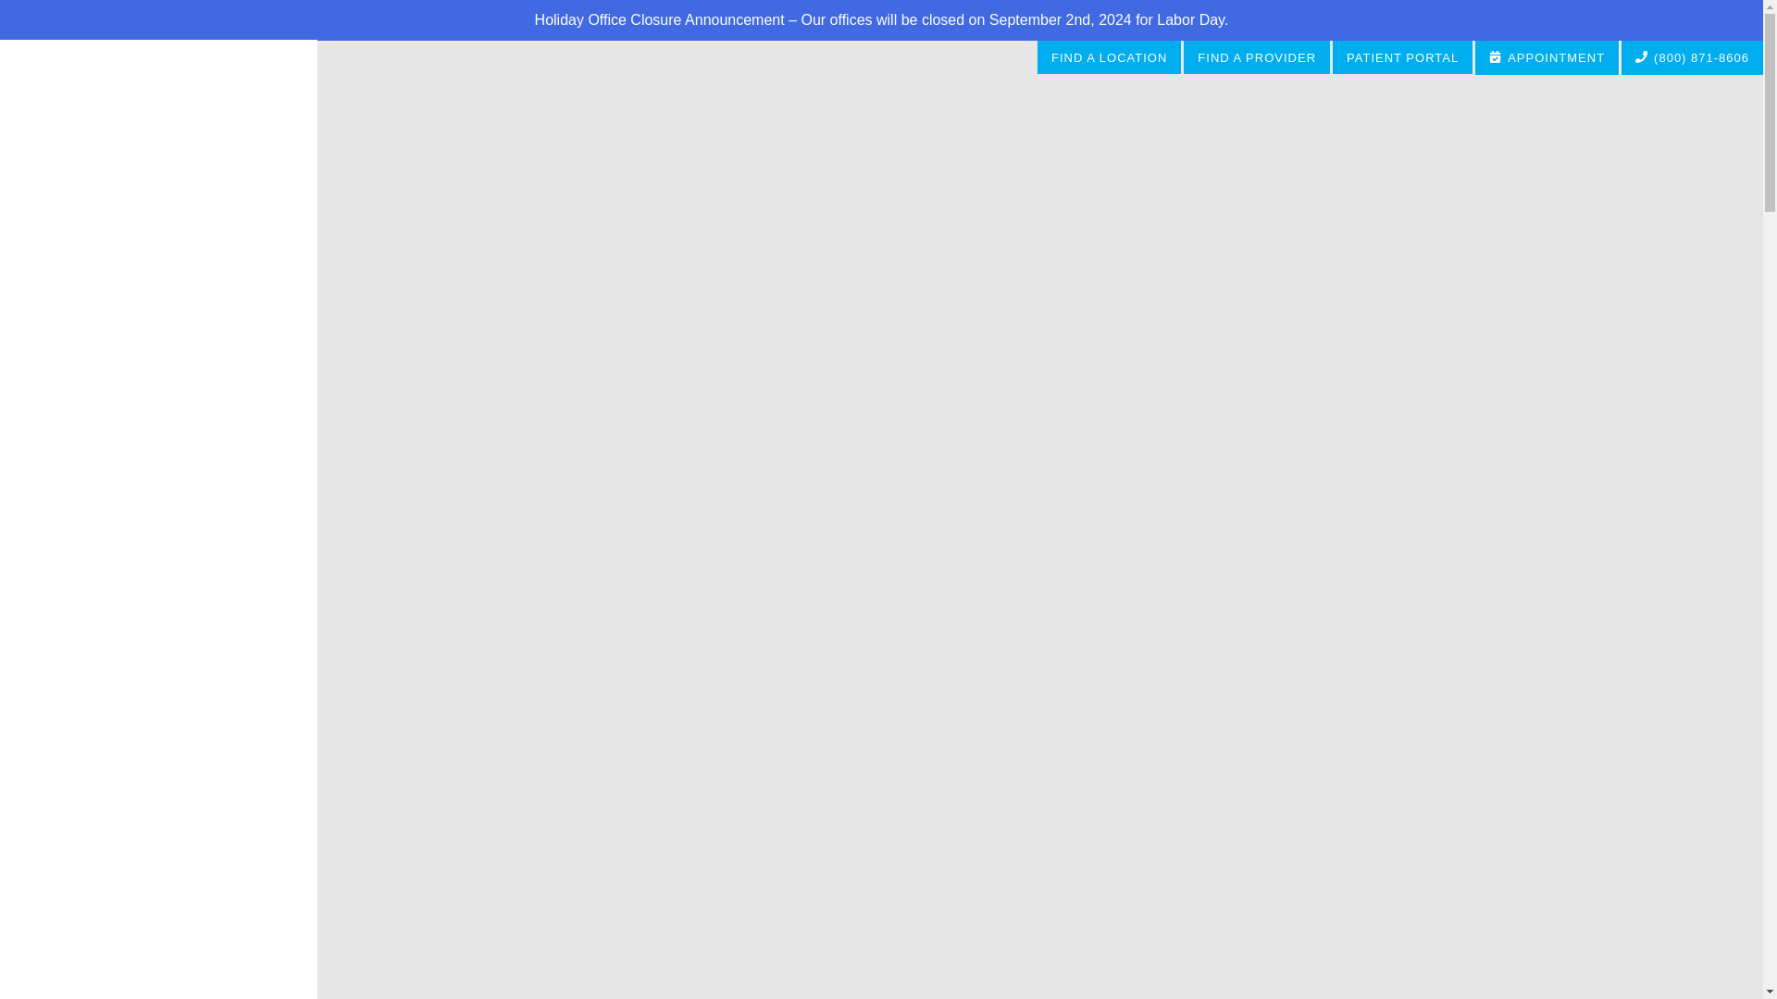  What do you see at coordinates (1547, 57) in the screenshot?
I see `APPOINTMENT` at bounding box center [1547, 57].